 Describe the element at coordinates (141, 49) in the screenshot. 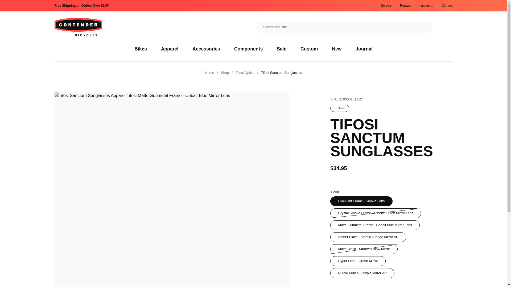

I see `Bikes` at that location.